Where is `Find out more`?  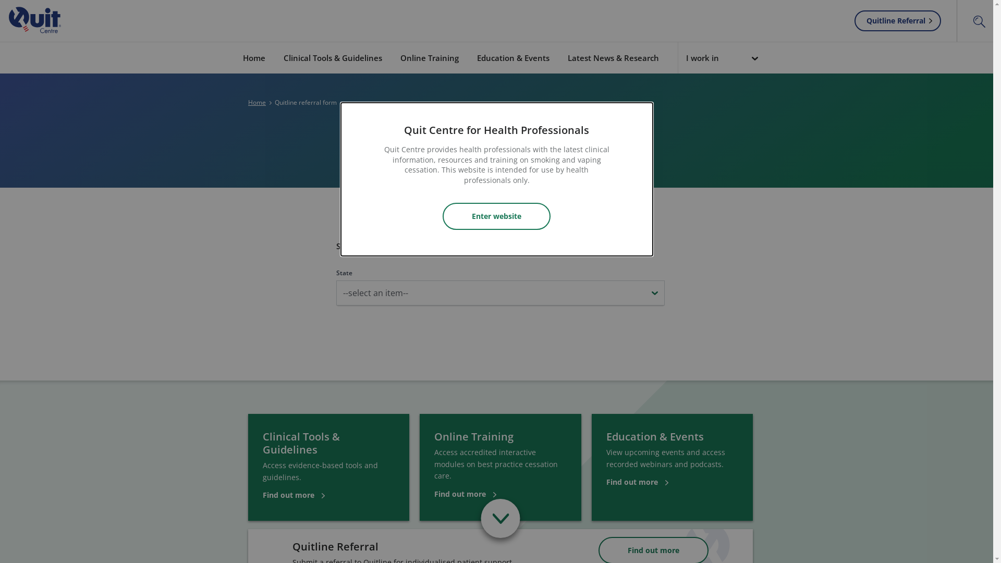
Find out more is located at coordinates (465, 494).